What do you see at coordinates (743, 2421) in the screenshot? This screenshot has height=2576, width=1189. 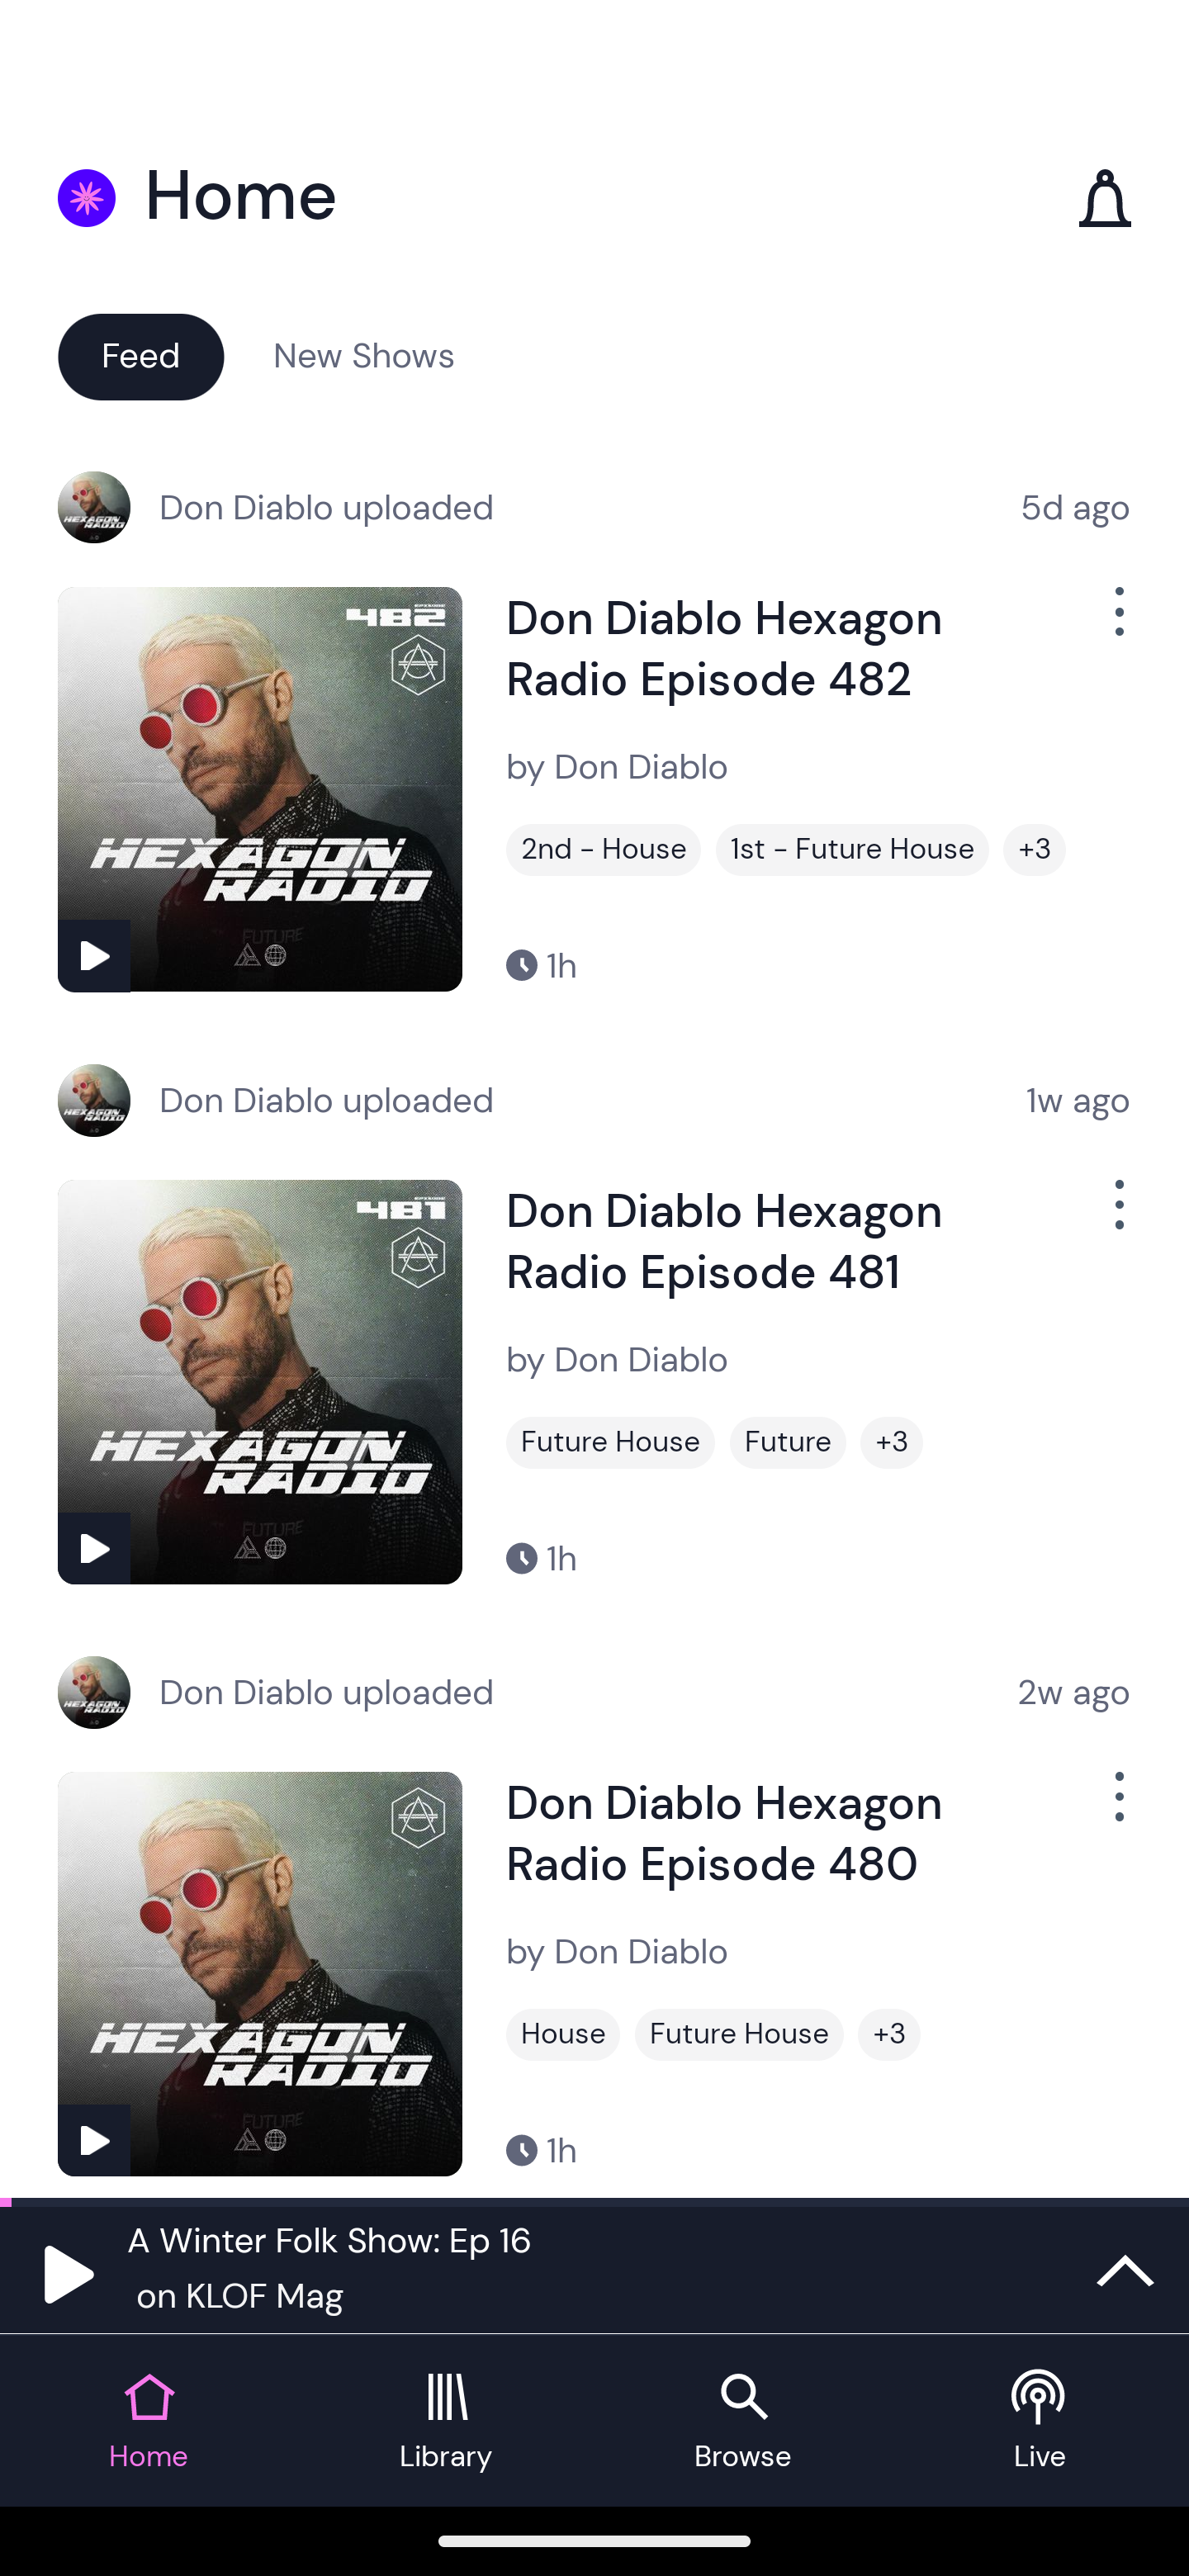 I see `Browse tab Browse` at bounding box center [743, 2421].